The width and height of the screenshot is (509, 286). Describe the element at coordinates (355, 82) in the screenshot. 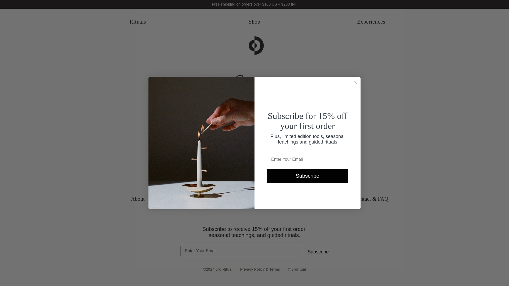

I see `Close dialog 2` at that location.